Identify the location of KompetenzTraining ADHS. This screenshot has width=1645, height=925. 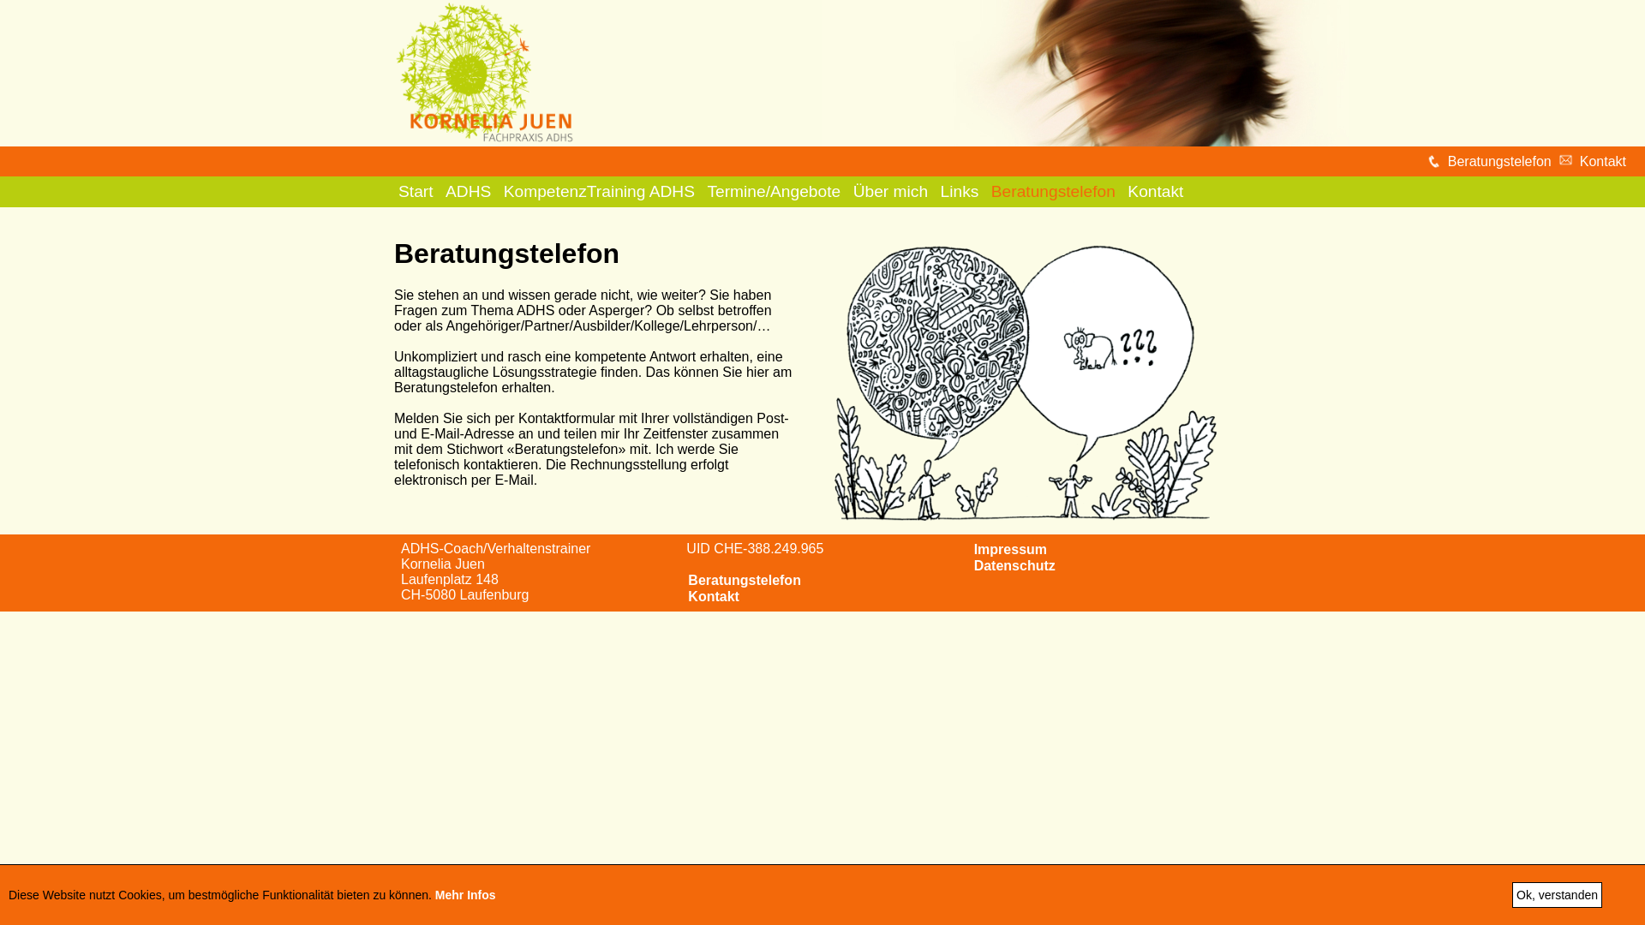
(600, 192).